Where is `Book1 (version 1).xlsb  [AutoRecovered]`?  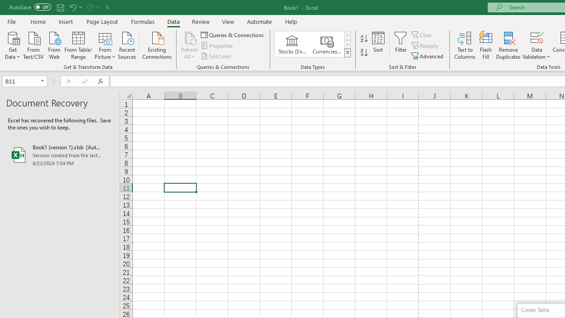
Book1 (version 1).xlsb  [AutoRecovered] is located at coordinates (60, 155).